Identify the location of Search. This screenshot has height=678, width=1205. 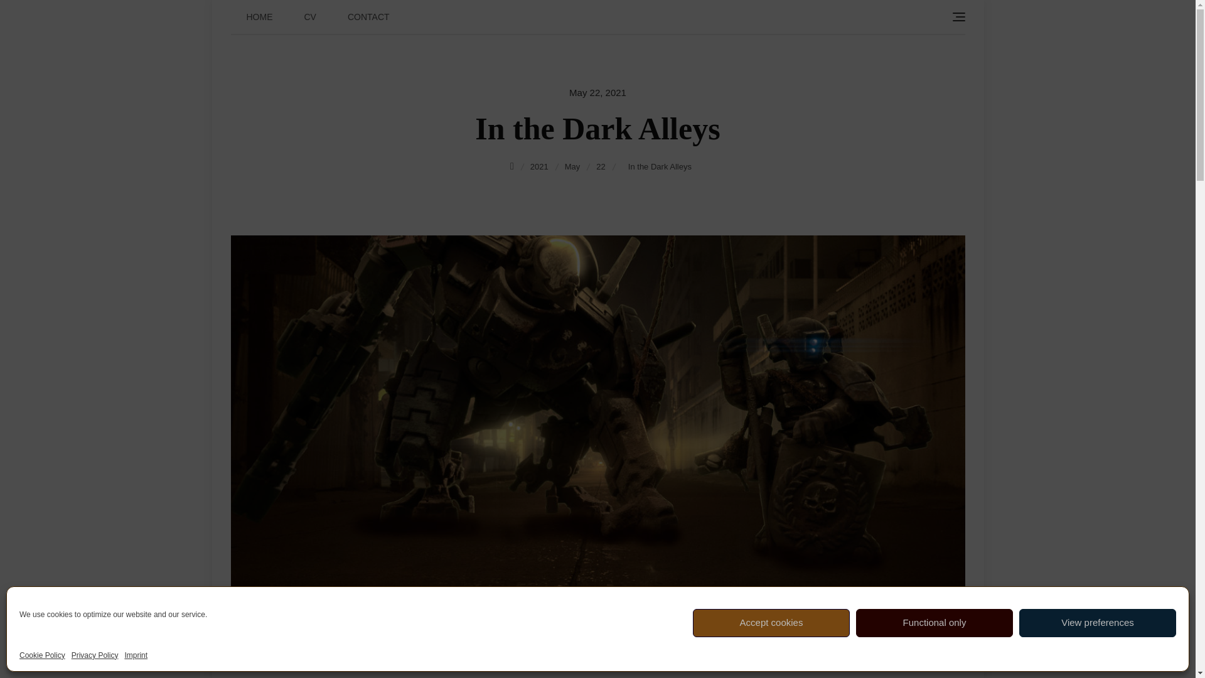
(24, 15).